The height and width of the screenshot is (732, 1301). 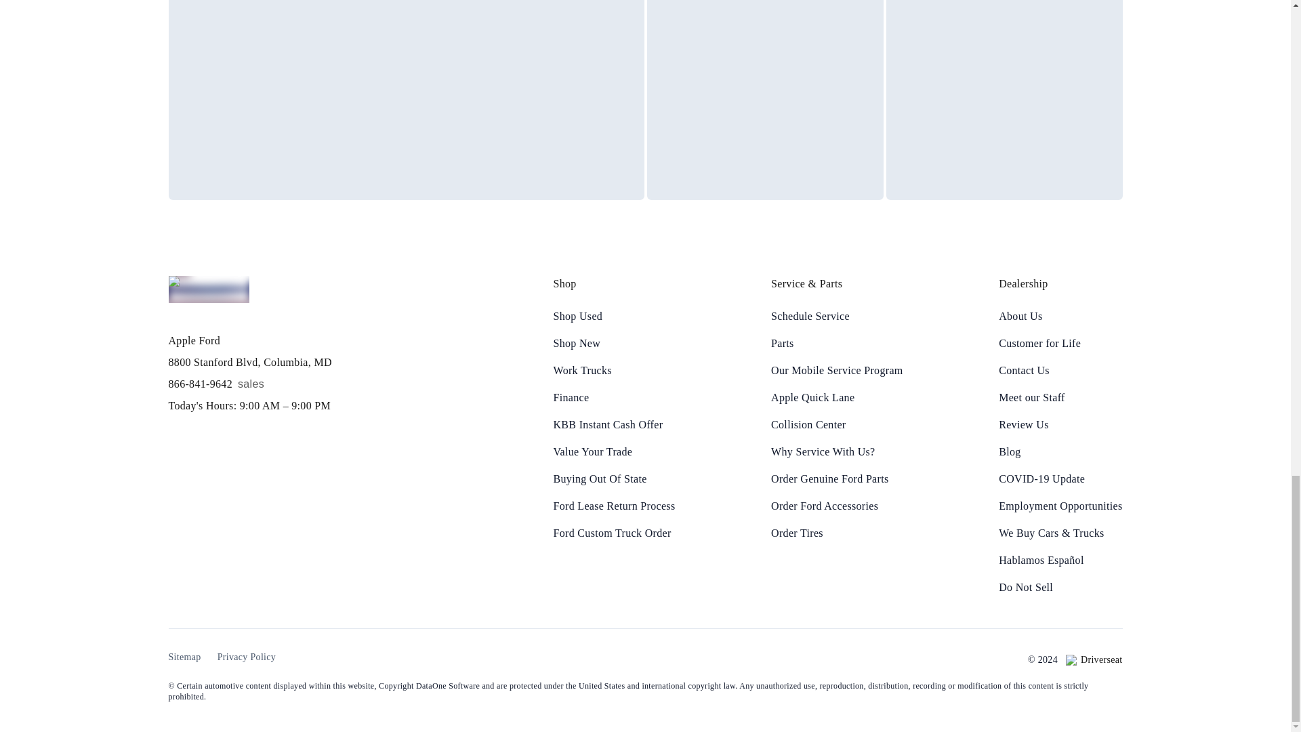 What do you see at coordinates (614, 397) in the screenshot?
I see `Finance` at bounding box center [614, 397].